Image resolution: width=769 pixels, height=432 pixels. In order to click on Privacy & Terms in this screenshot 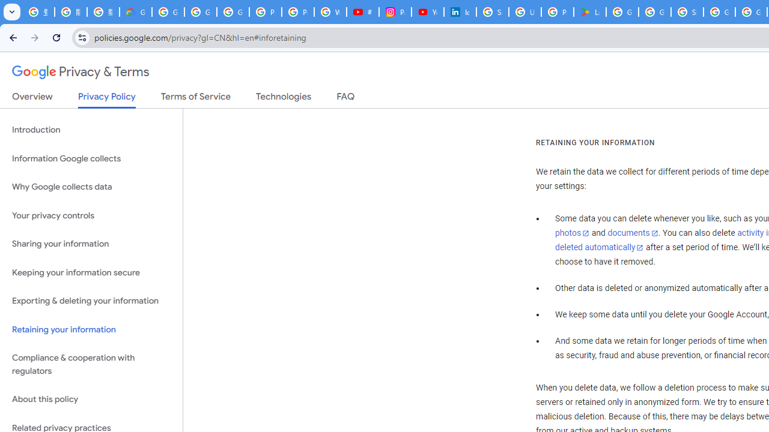, I will do `click(81, 72)`.